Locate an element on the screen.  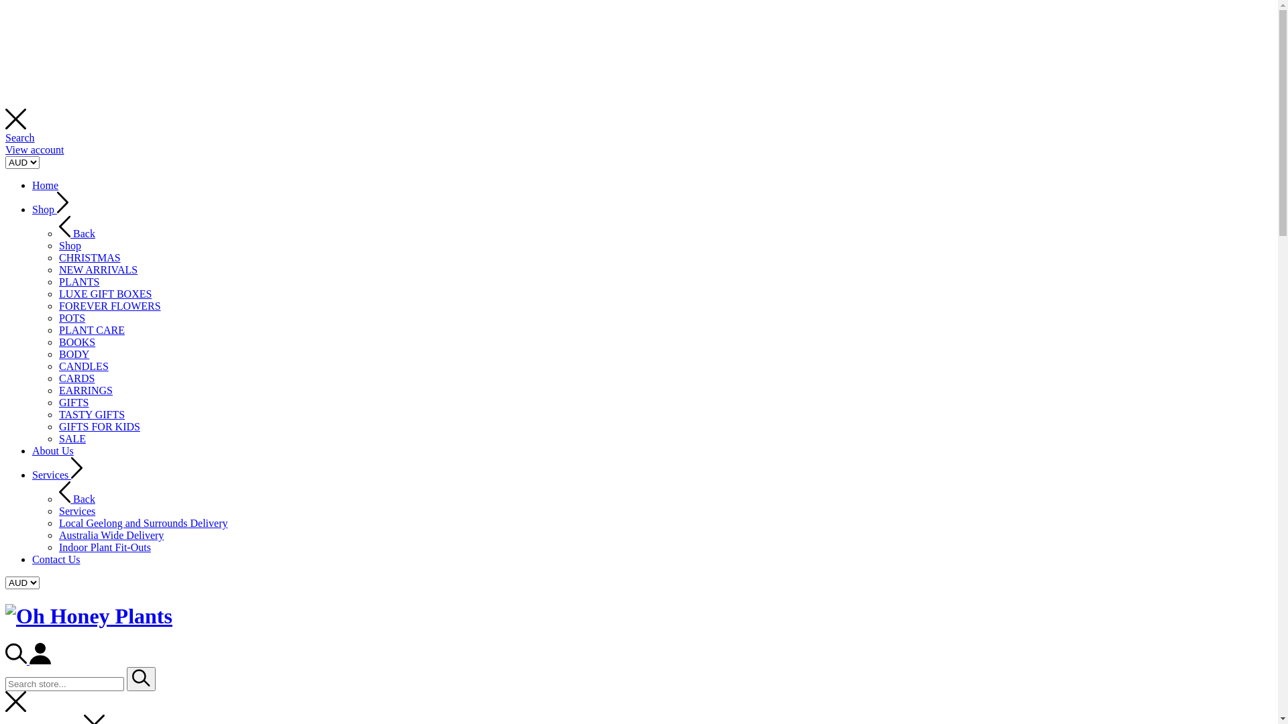
PLANTS is located at coordinates (79, 282).